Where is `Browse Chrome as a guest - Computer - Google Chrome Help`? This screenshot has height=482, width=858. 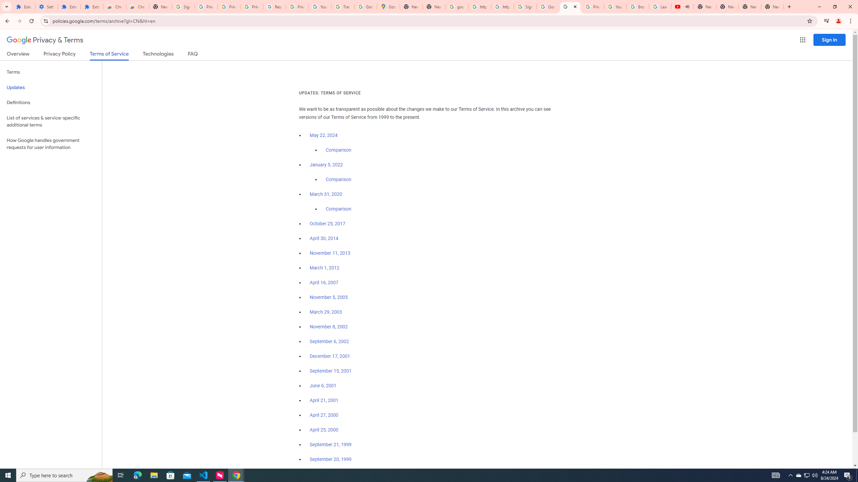
Browse Chrome as a guest - Computer - Google Chrome Help is located at coordinates (638, 7).